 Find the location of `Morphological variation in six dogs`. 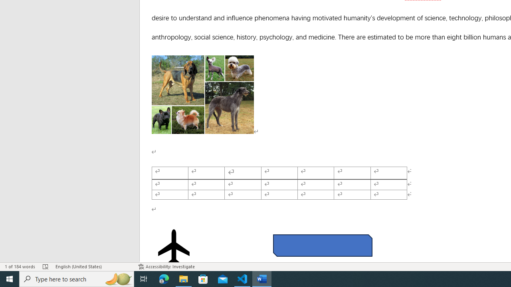

Morphological variation in six dogs is located at coordinates (203, 94).